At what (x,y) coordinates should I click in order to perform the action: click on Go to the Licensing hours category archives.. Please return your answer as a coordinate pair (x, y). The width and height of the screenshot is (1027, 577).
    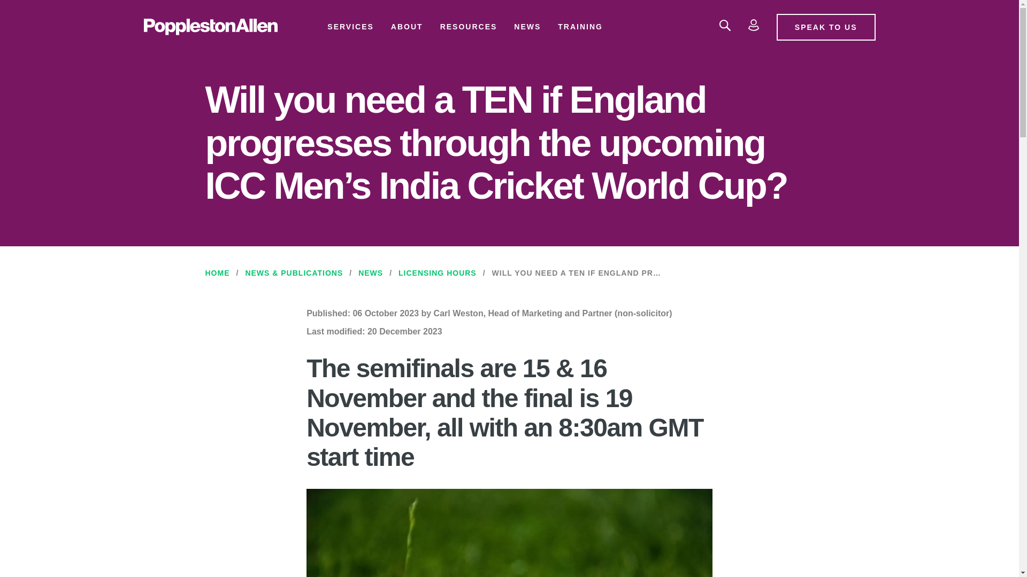
    Looking at the image, I should click on (437, 273).